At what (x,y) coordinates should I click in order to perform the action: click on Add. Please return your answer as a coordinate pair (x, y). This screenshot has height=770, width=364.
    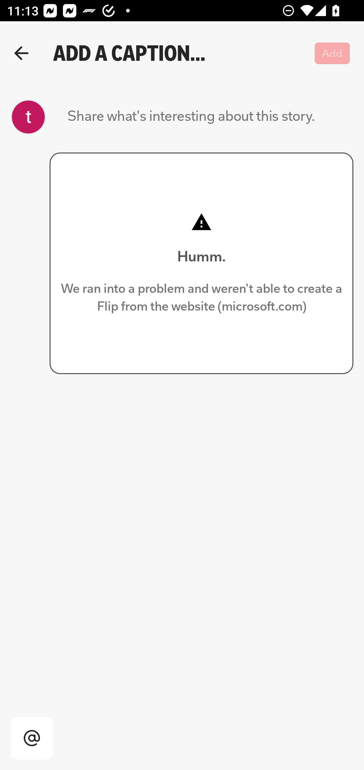
    Looking at the image, I should click on (332, 53).